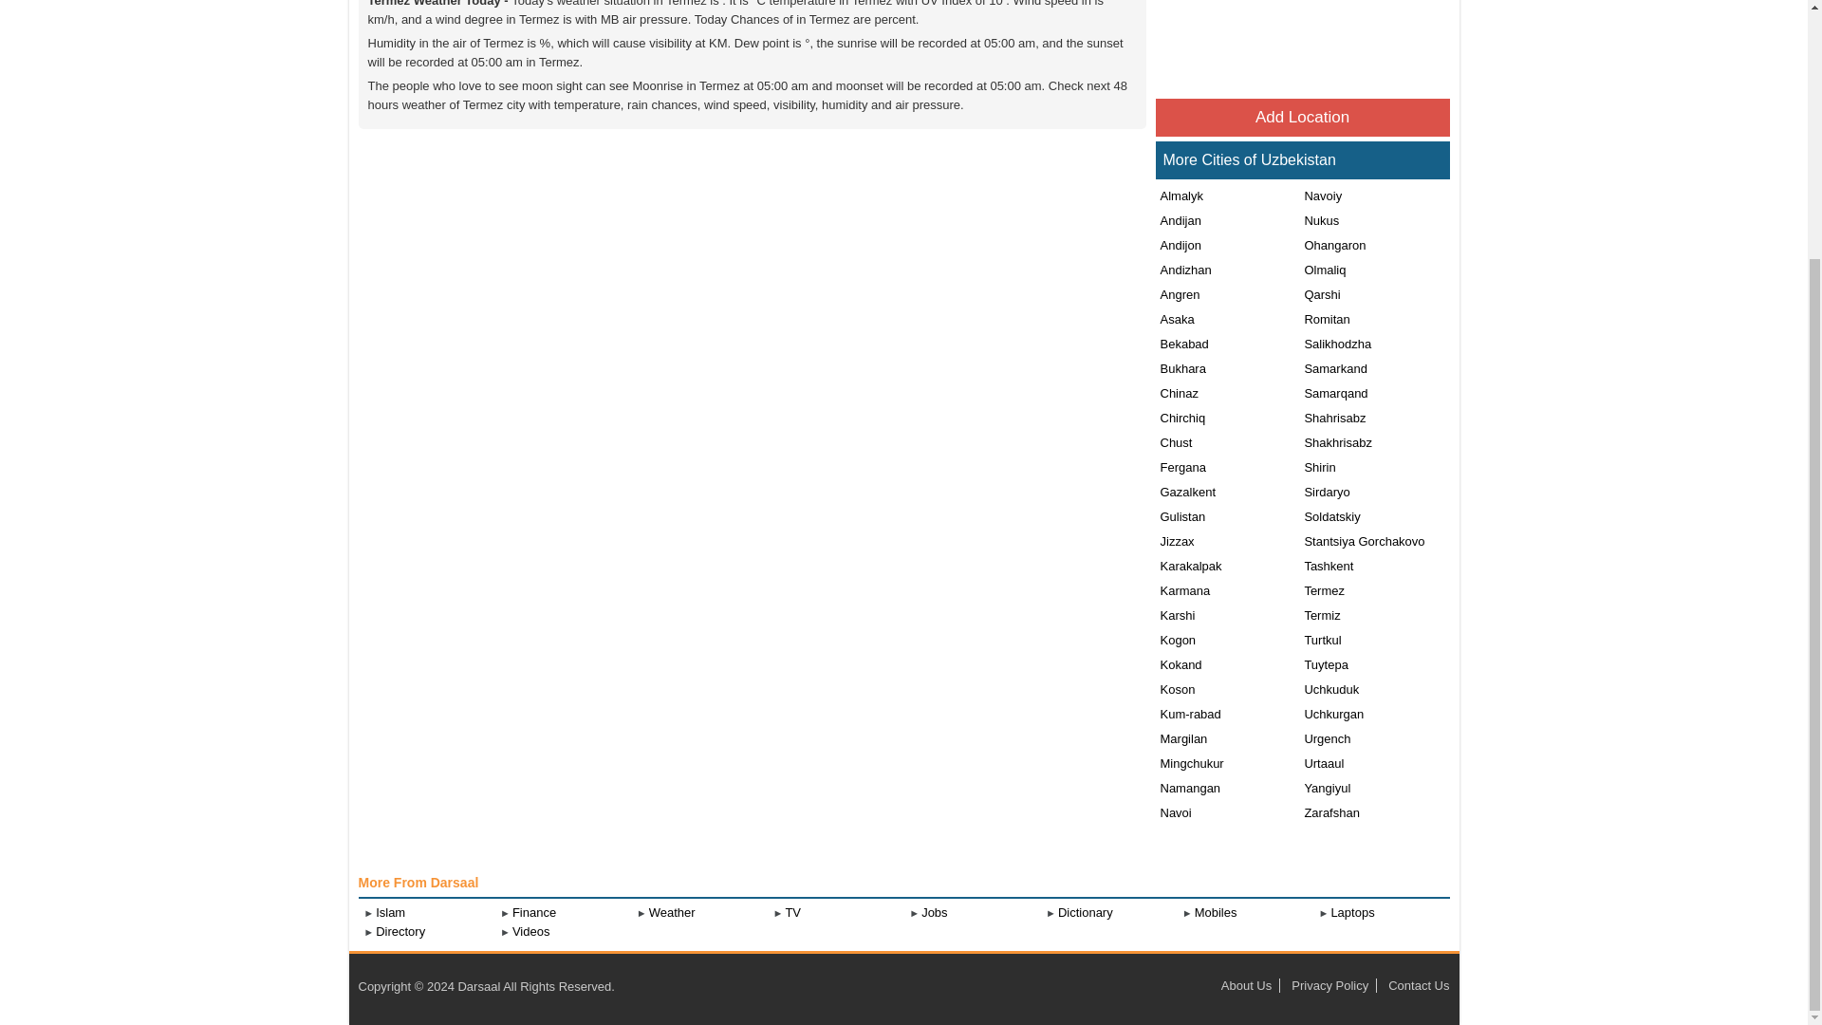 Image resolution: width=1822 pixels, height=1025 pixels. I want to click on Andijan, so click(1178, 220).